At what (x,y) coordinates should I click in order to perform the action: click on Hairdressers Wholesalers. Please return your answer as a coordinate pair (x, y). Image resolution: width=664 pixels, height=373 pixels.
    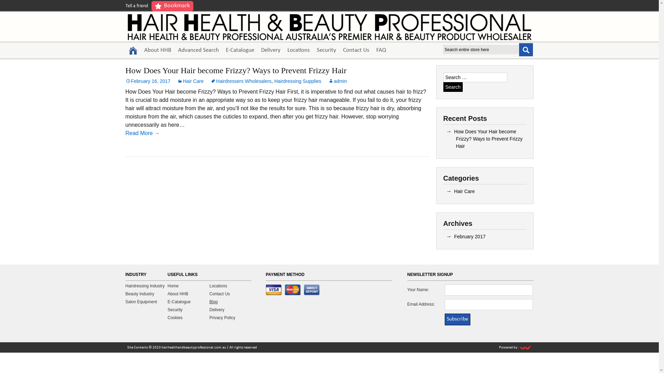
    Looking at the image, I should click on (241, 81).